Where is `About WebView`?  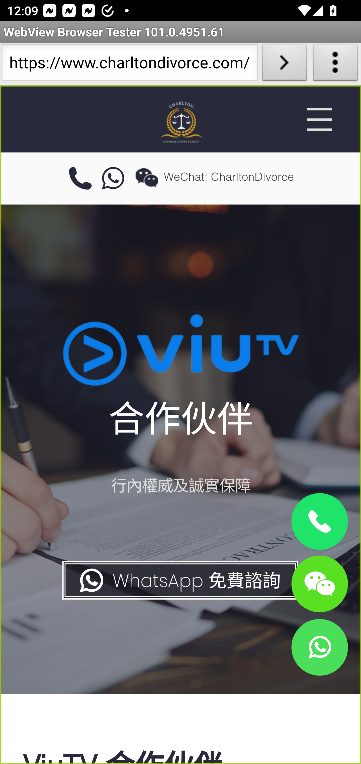 About WebView is located at coordinates (335, 64).